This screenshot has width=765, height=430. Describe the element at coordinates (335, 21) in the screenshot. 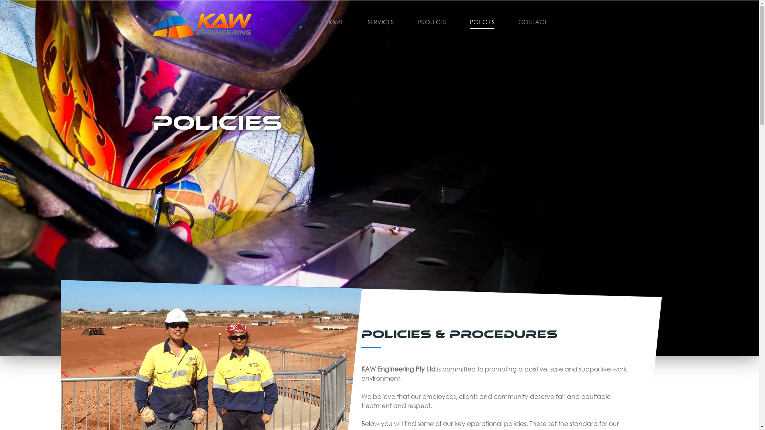

I see `HOME` at that location.